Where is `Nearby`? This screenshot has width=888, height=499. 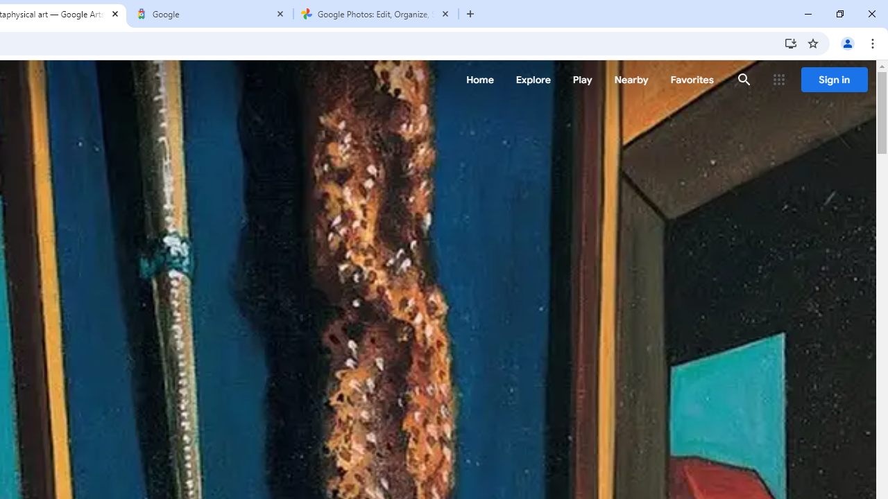
Nearby is located at coordinates (631, 80).